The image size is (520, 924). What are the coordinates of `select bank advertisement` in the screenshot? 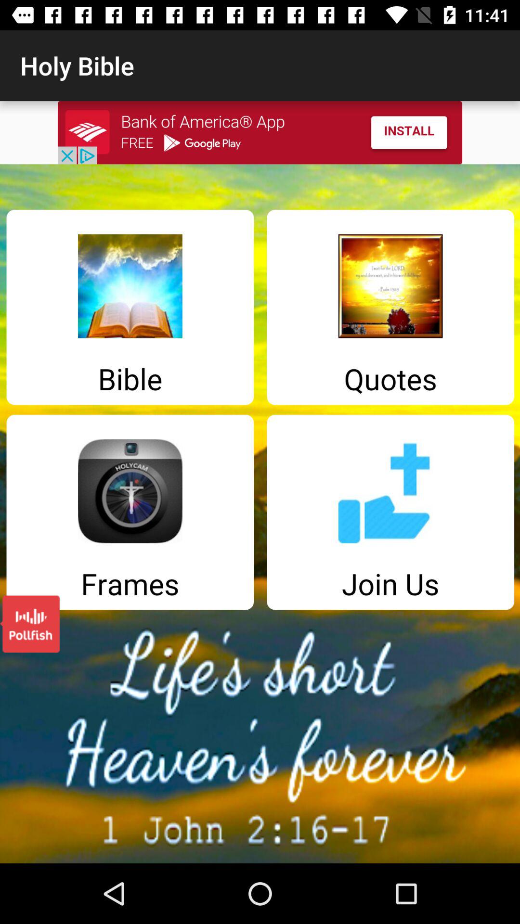 It's located at (260, 133).